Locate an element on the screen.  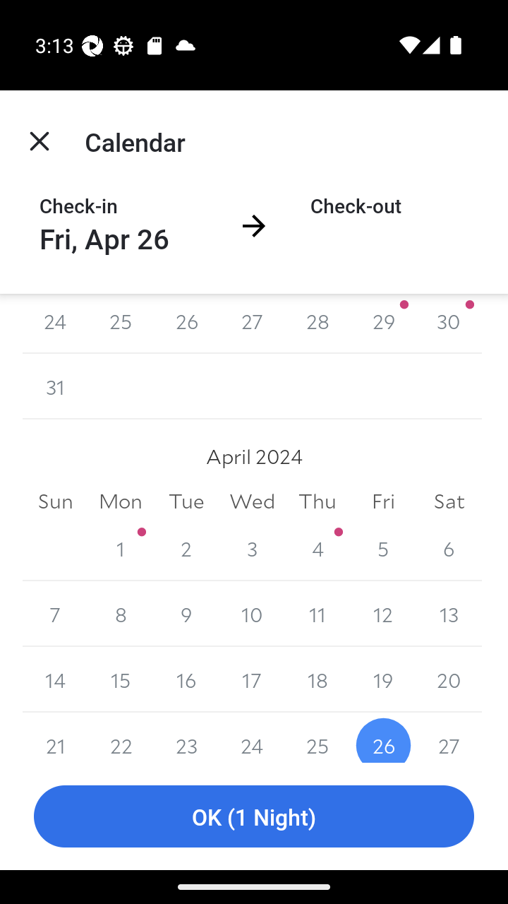
6 6 April 2024 is located at coordinates (449, 548).